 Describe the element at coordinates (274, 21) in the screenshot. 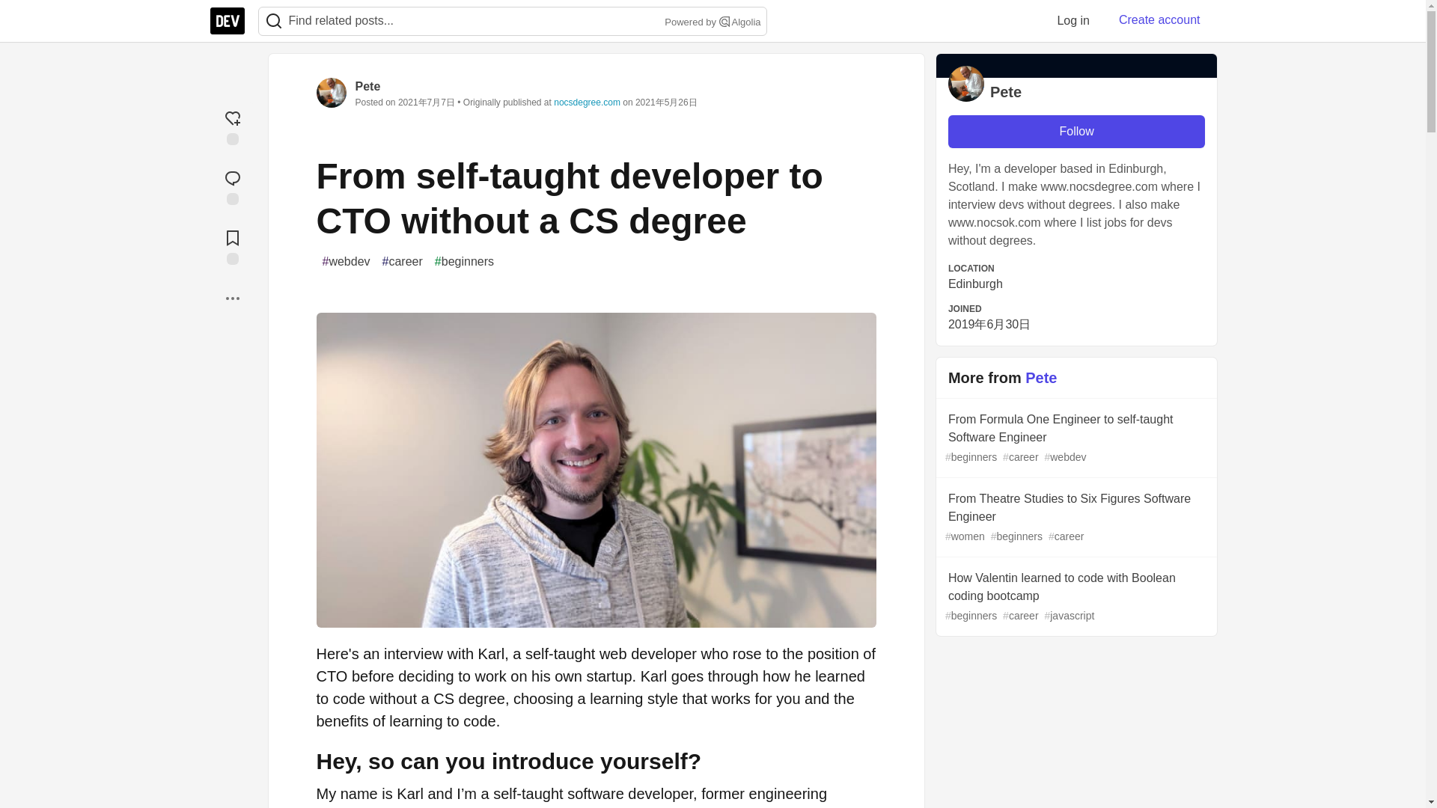

I see `Search` at that location.